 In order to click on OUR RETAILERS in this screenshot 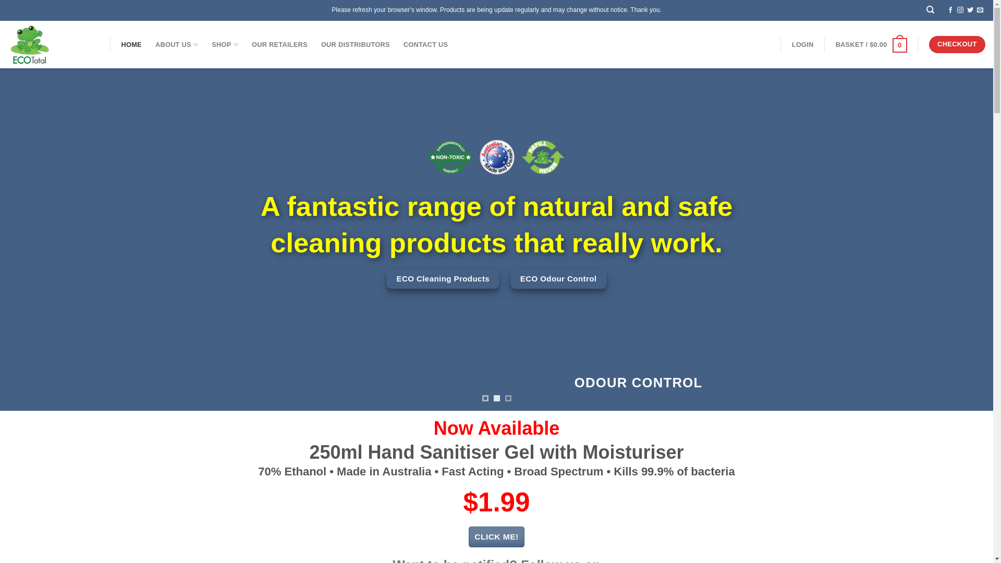, I will do `click(279, 45)`.